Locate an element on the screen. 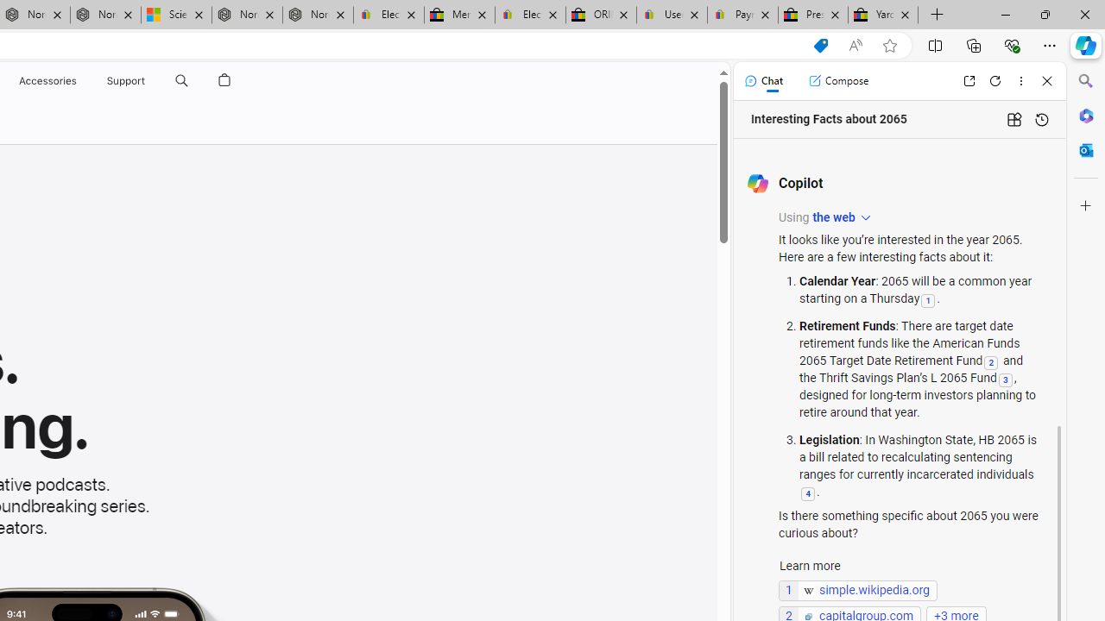  AutomationID: globalnav-bag is located at coordinates (224, 81).